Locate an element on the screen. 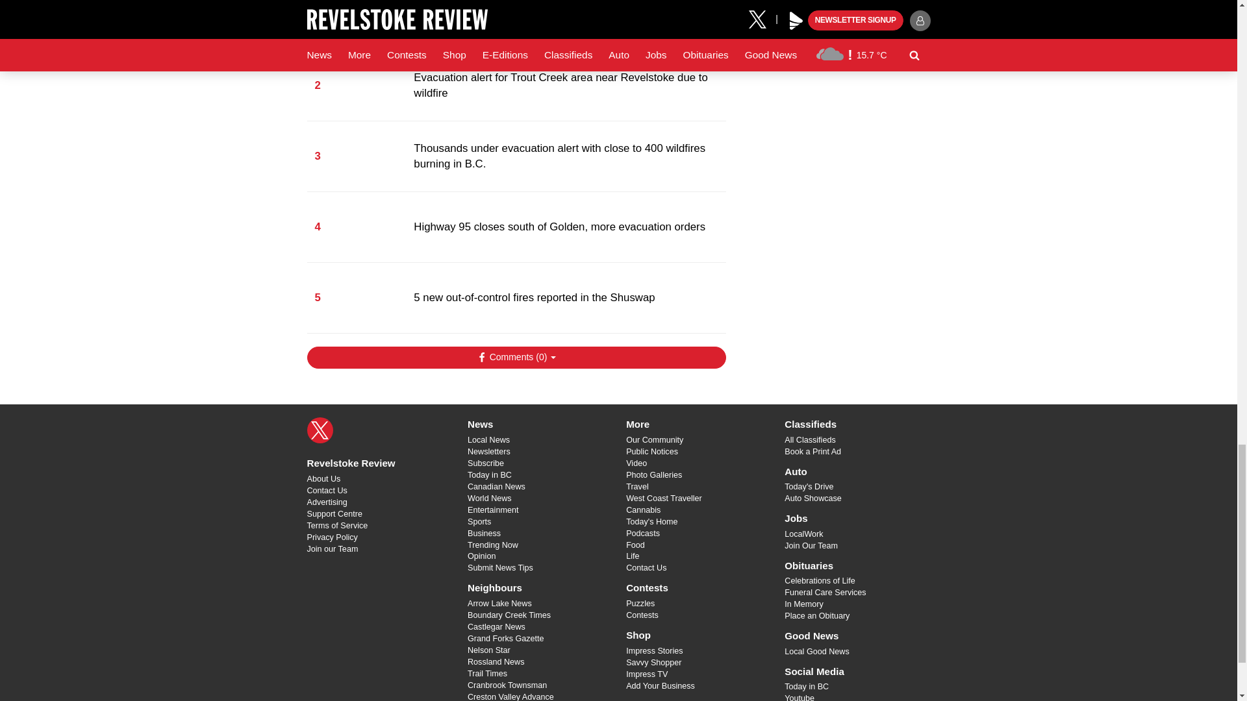 The image size is (1247, 701). Show Comments is located at coordinates (516, 357).